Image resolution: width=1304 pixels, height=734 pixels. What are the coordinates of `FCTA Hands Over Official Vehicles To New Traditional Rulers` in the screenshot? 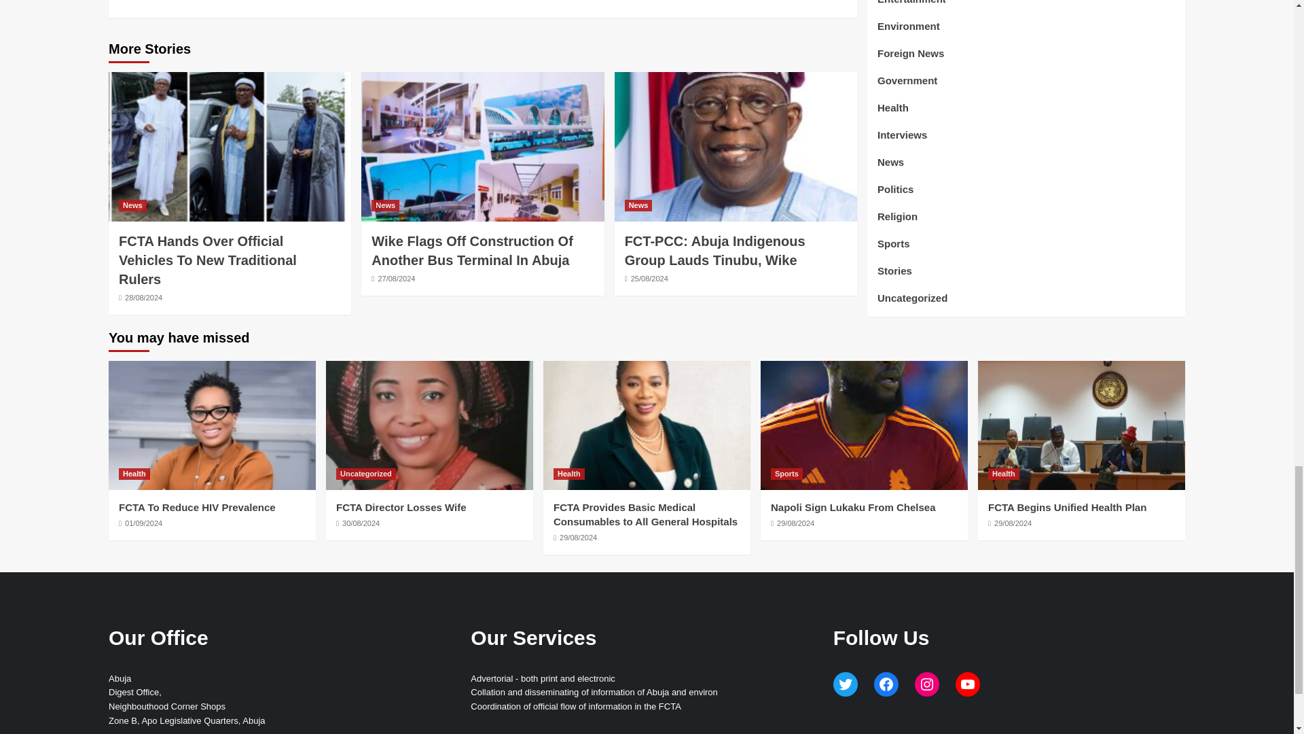 It's located at (208, 260).